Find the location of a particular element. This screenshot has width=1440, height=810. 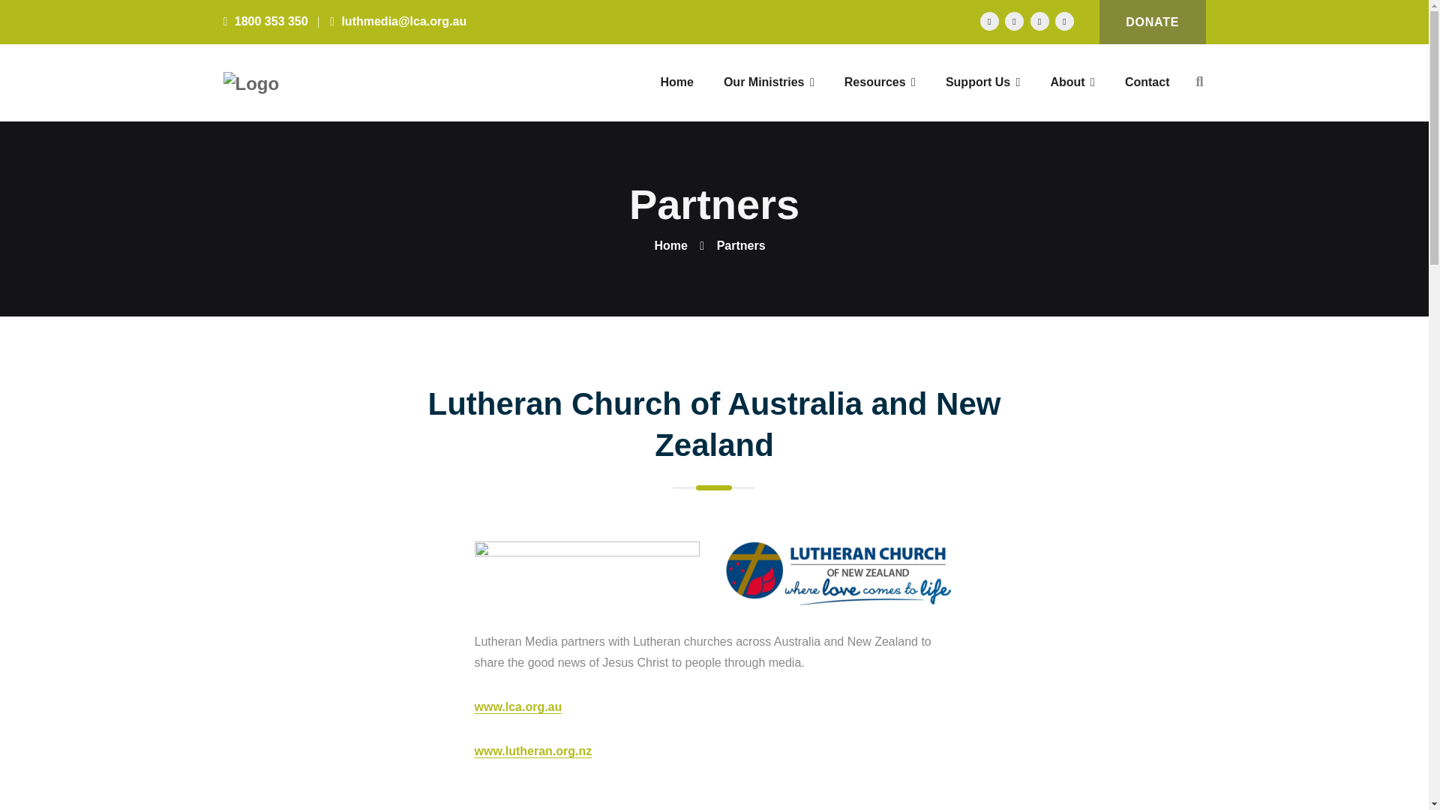

About is located at coordinates (1072, 82).